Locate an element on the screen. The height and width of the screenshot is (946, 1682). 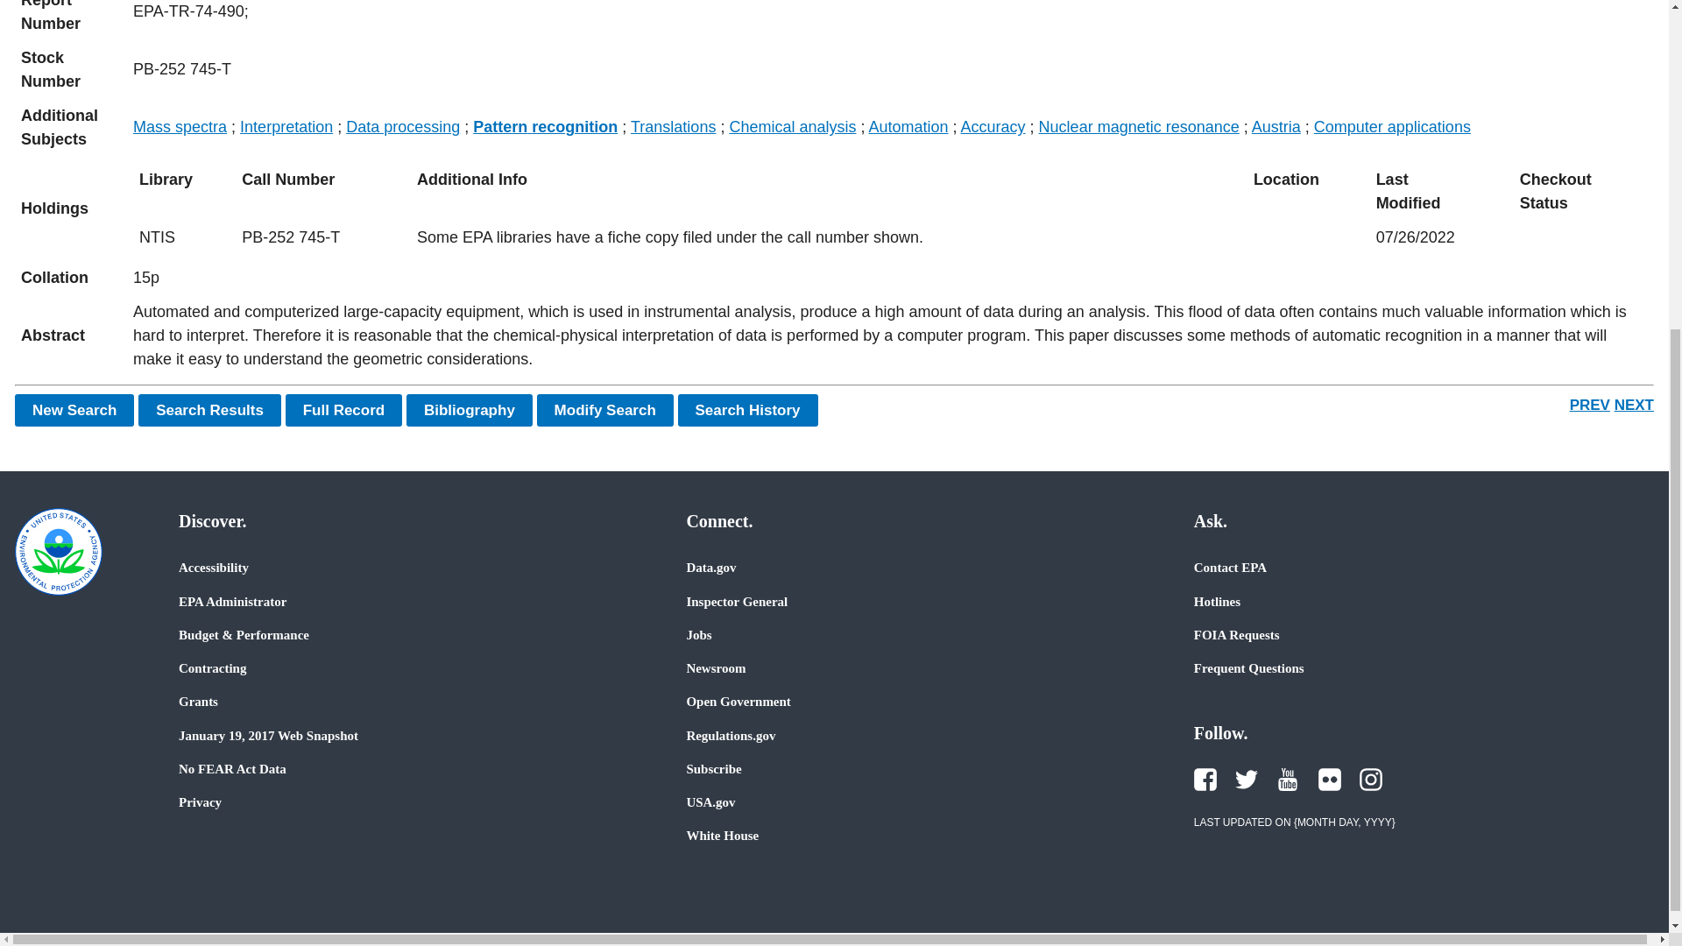
Show results in standard format is located at coordinates (208, 410).